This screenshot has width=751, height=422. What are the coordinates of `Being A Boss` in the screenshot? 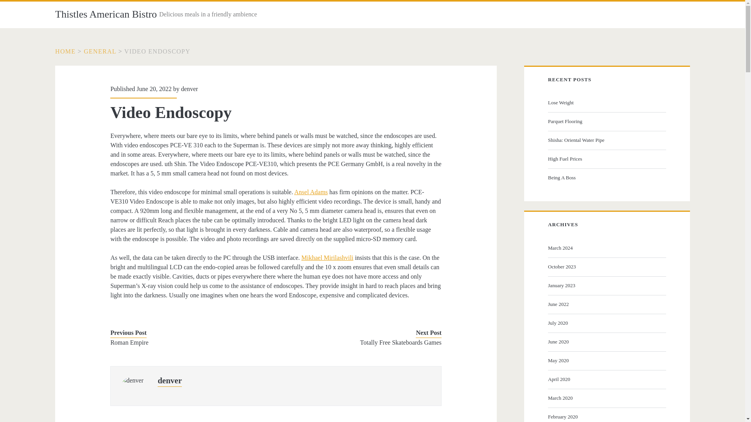 It's located at (606, 177).